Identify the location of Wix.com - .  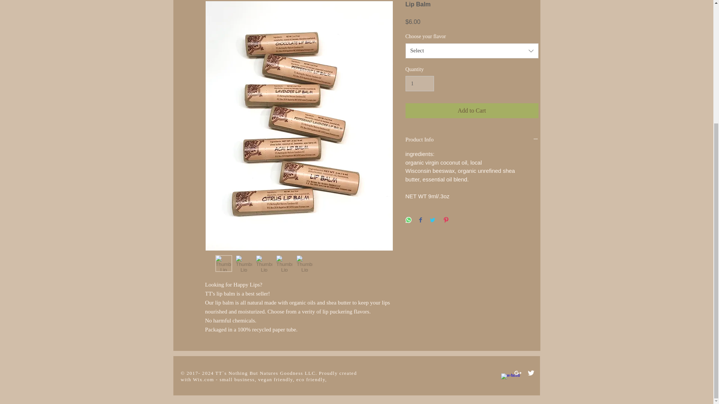
(206, 379).